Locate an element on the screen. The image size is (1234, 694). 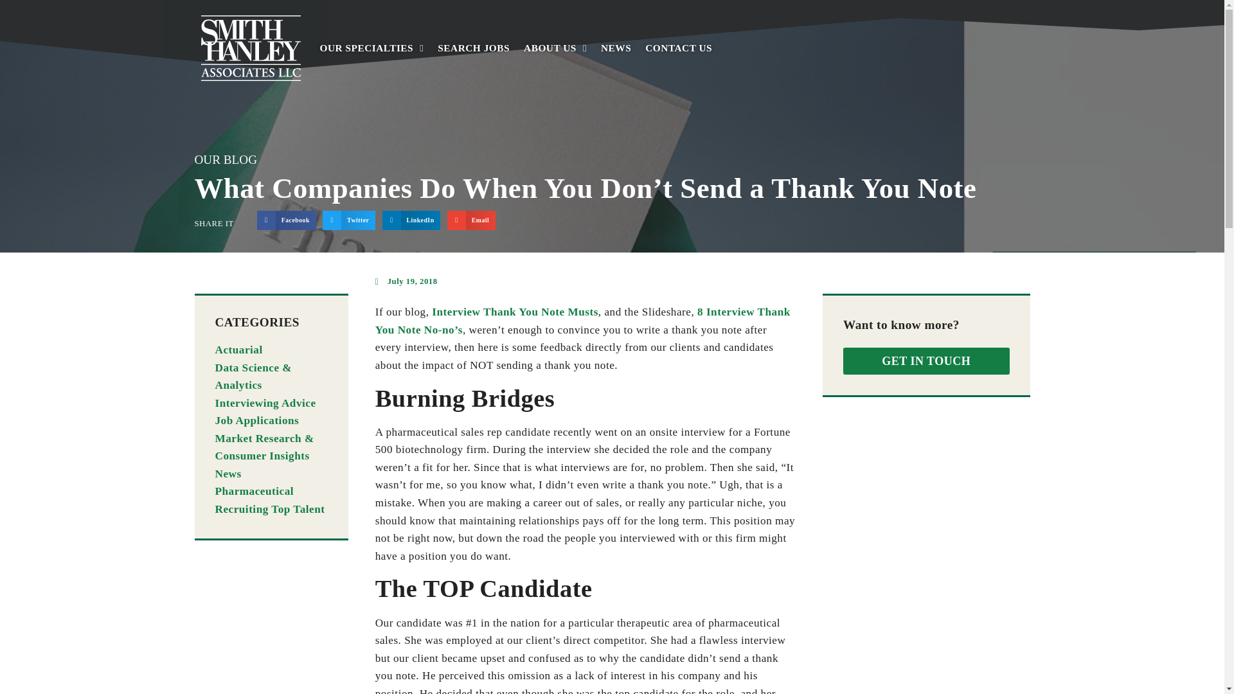
NEWS is located at coordinates (616, 33).